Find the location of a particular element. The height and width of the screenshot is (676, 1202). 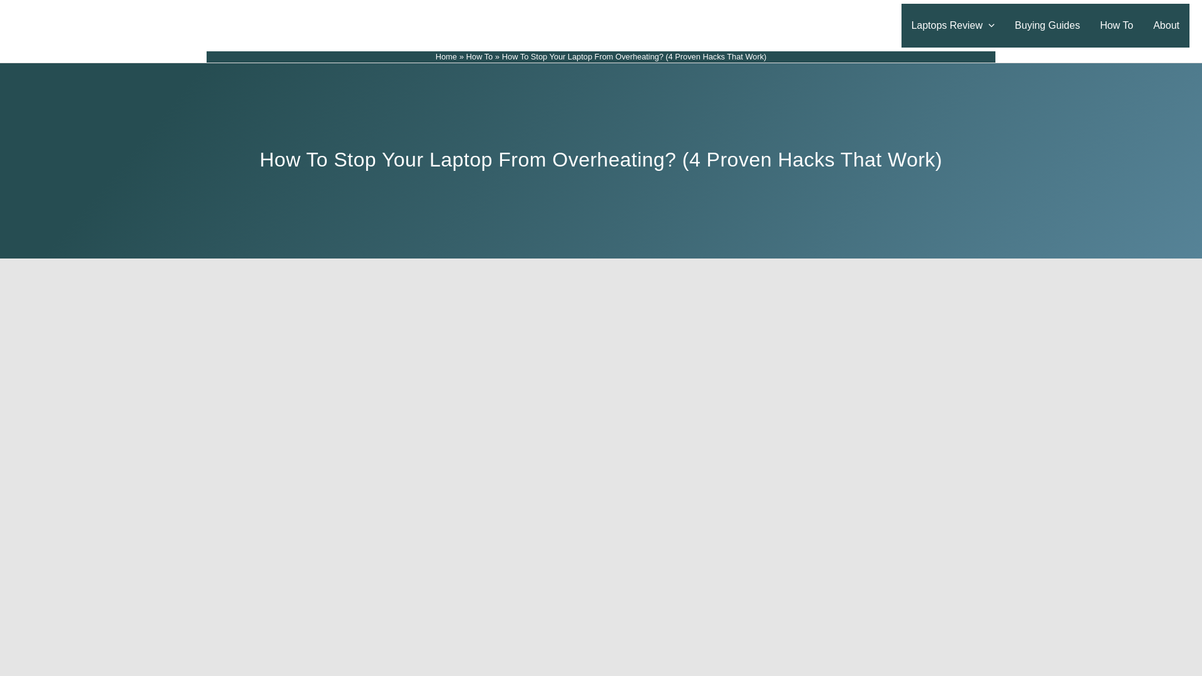

Home is located at coordinates (446, 56).